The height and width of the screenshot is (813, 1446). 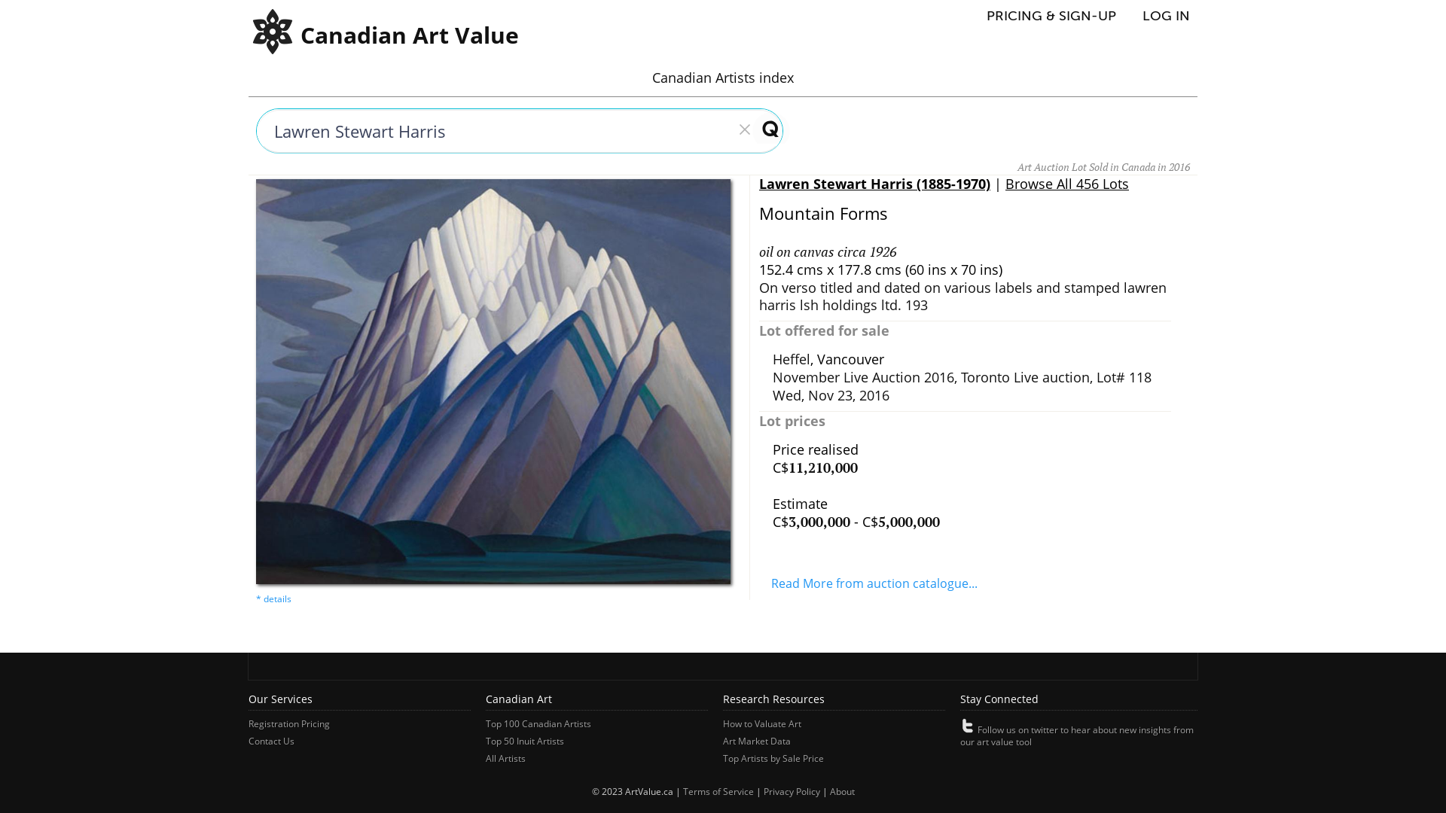 I want to click on Top Artists by Sale Price, so click(x=773, y=759).